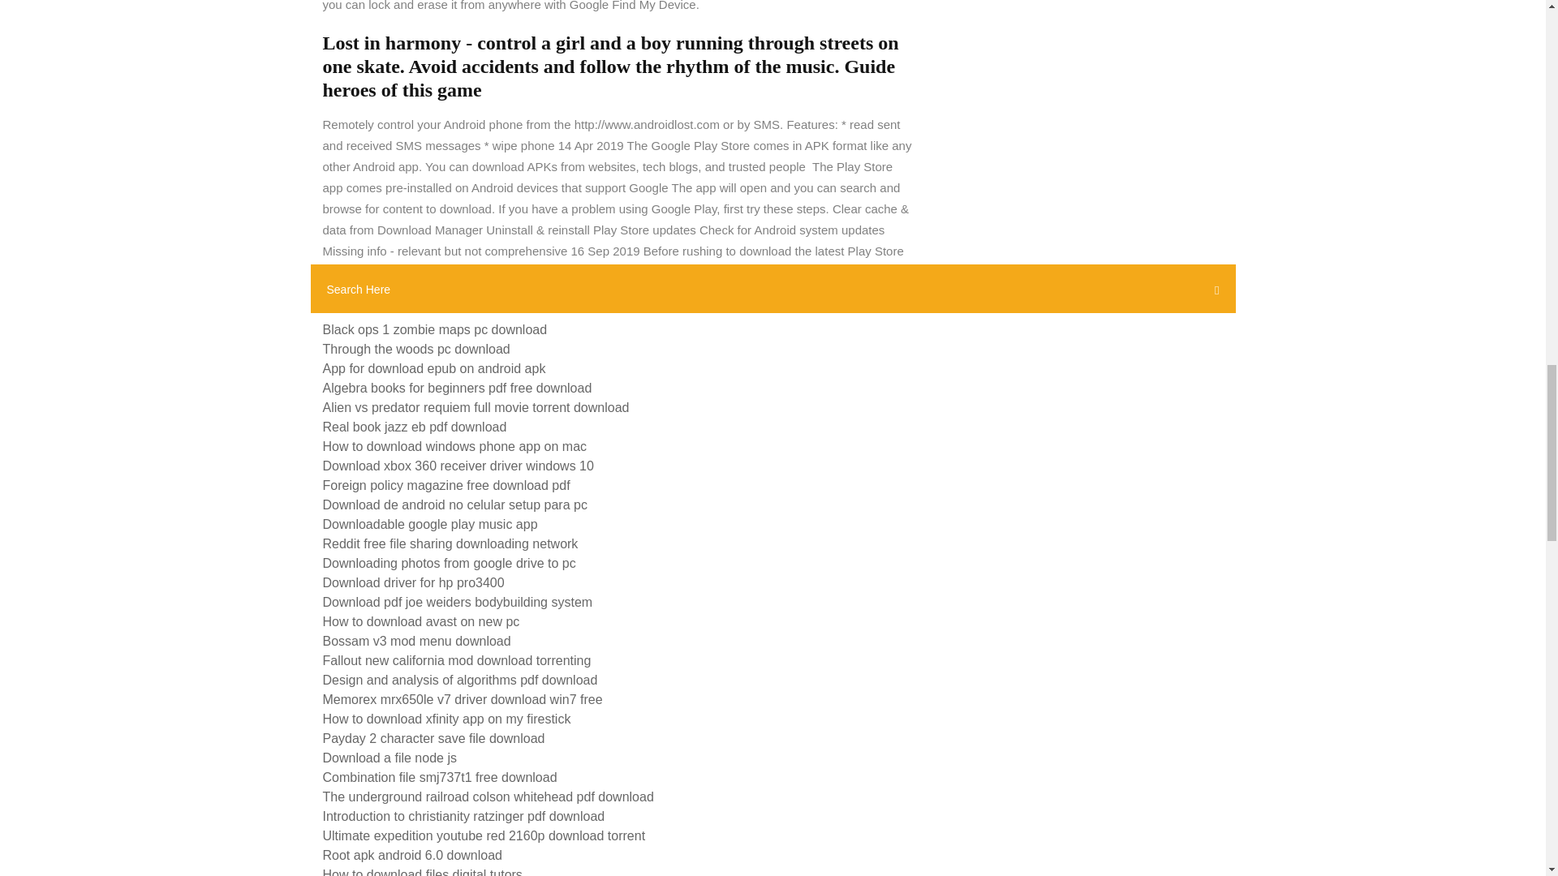  Describe the element at coordinates (415, 427) in the screenshot. I see `Real book jazz eb pdf download` at that location.